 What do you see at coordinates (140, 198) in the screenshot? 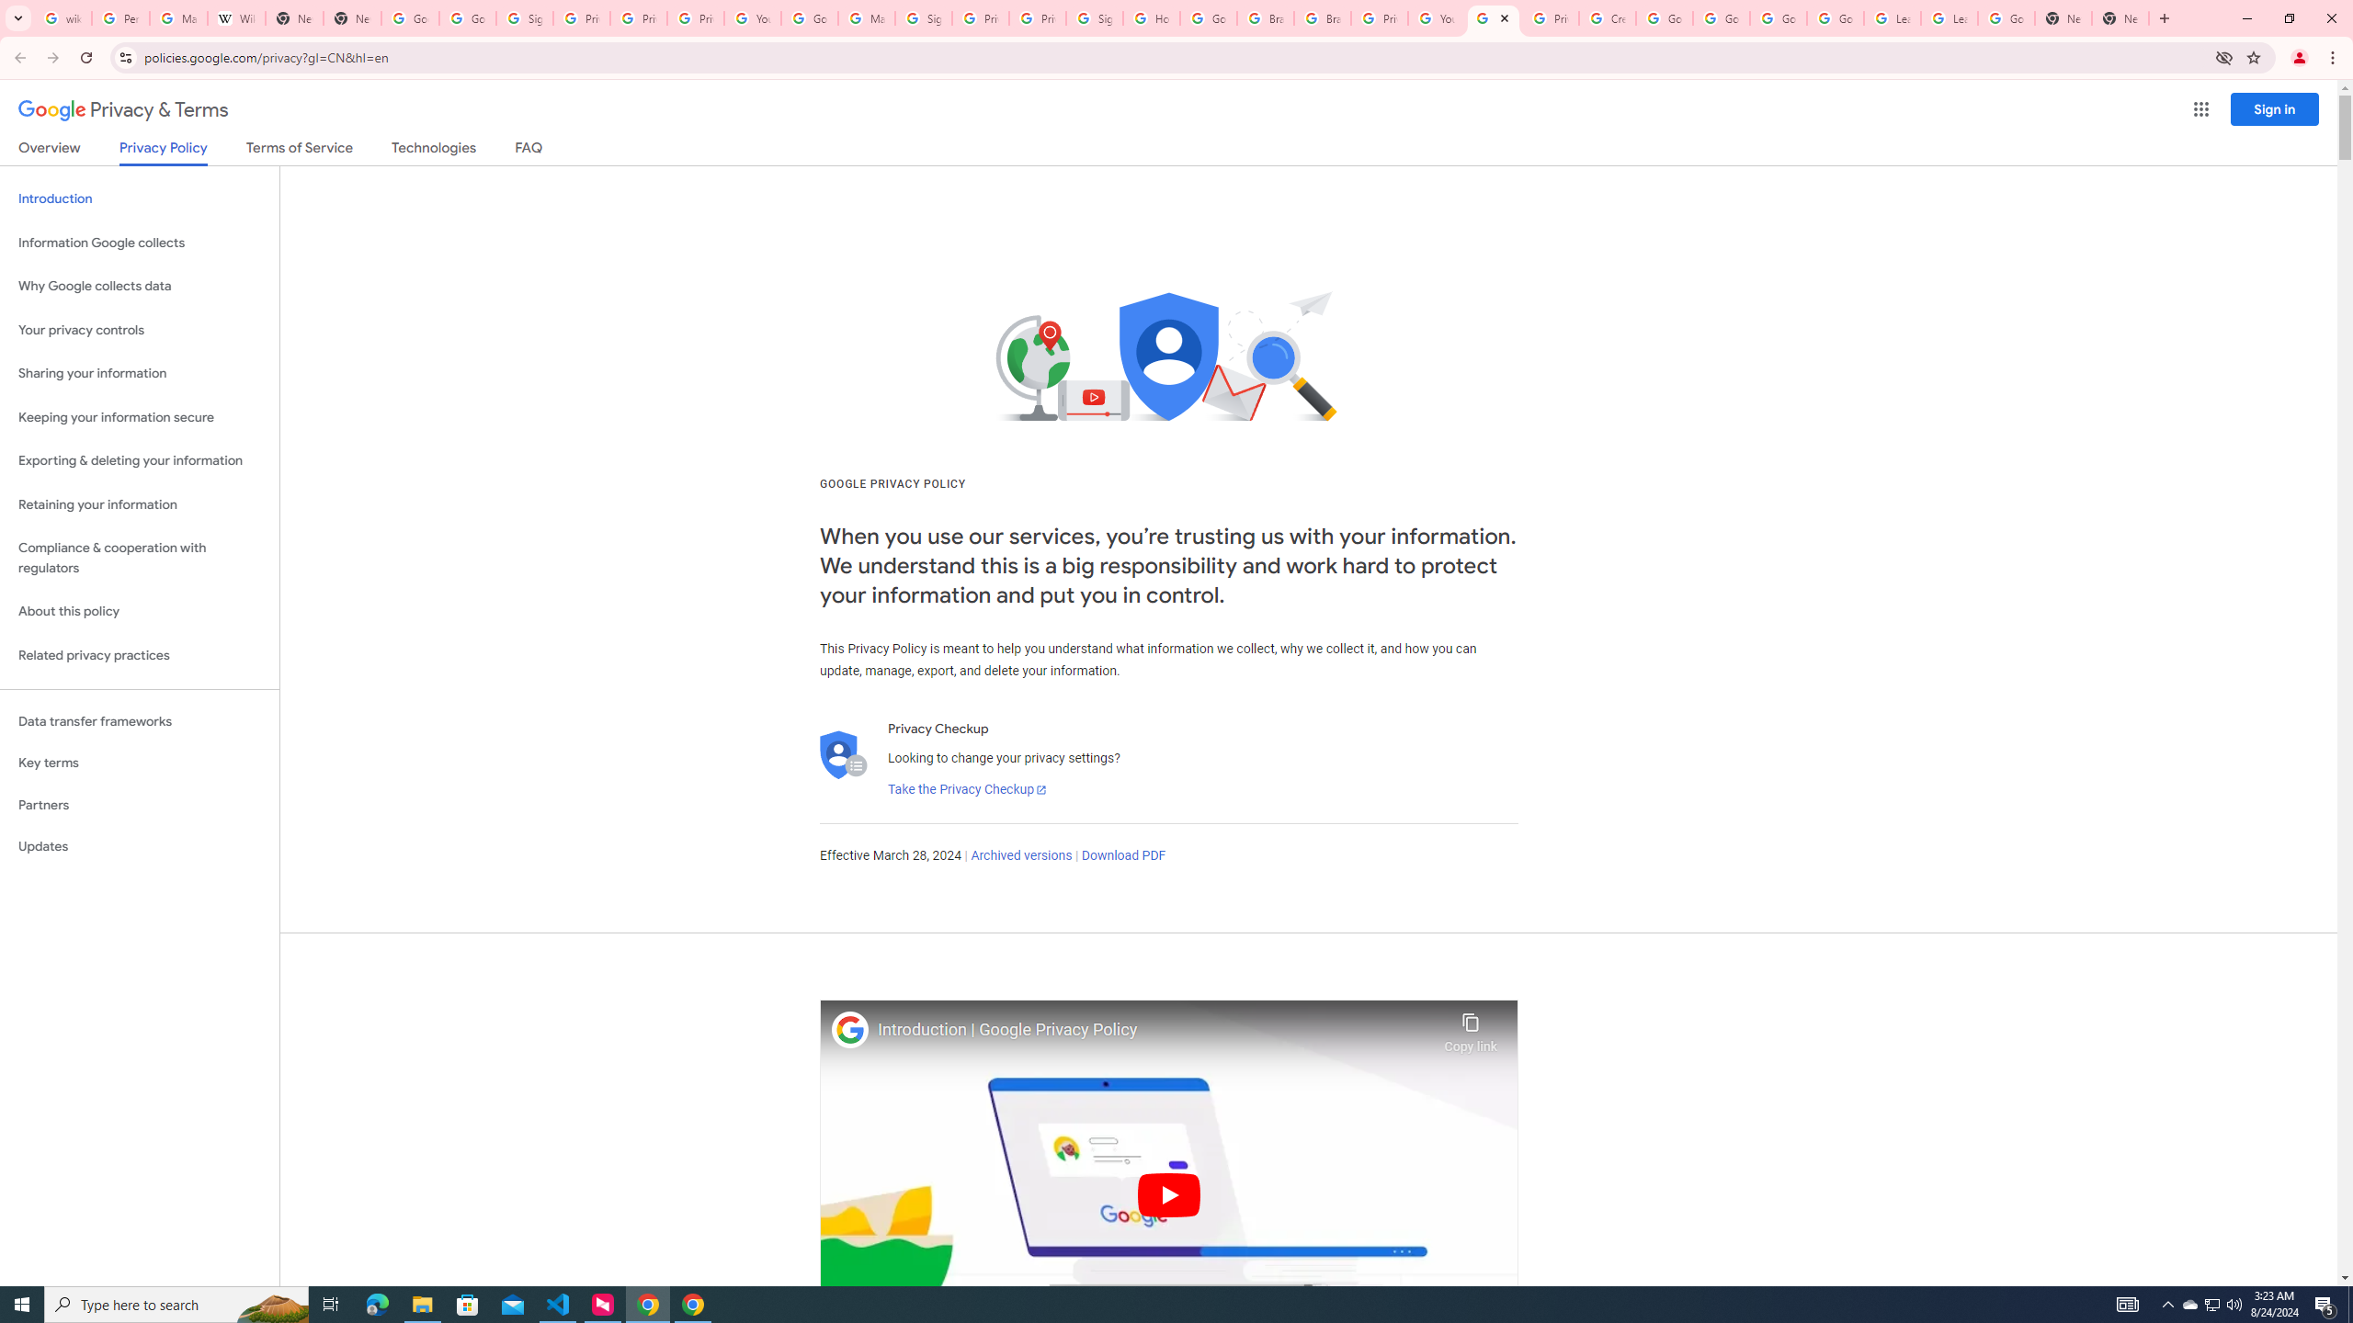
I see `Introduction` at bounding box center [140, 198].